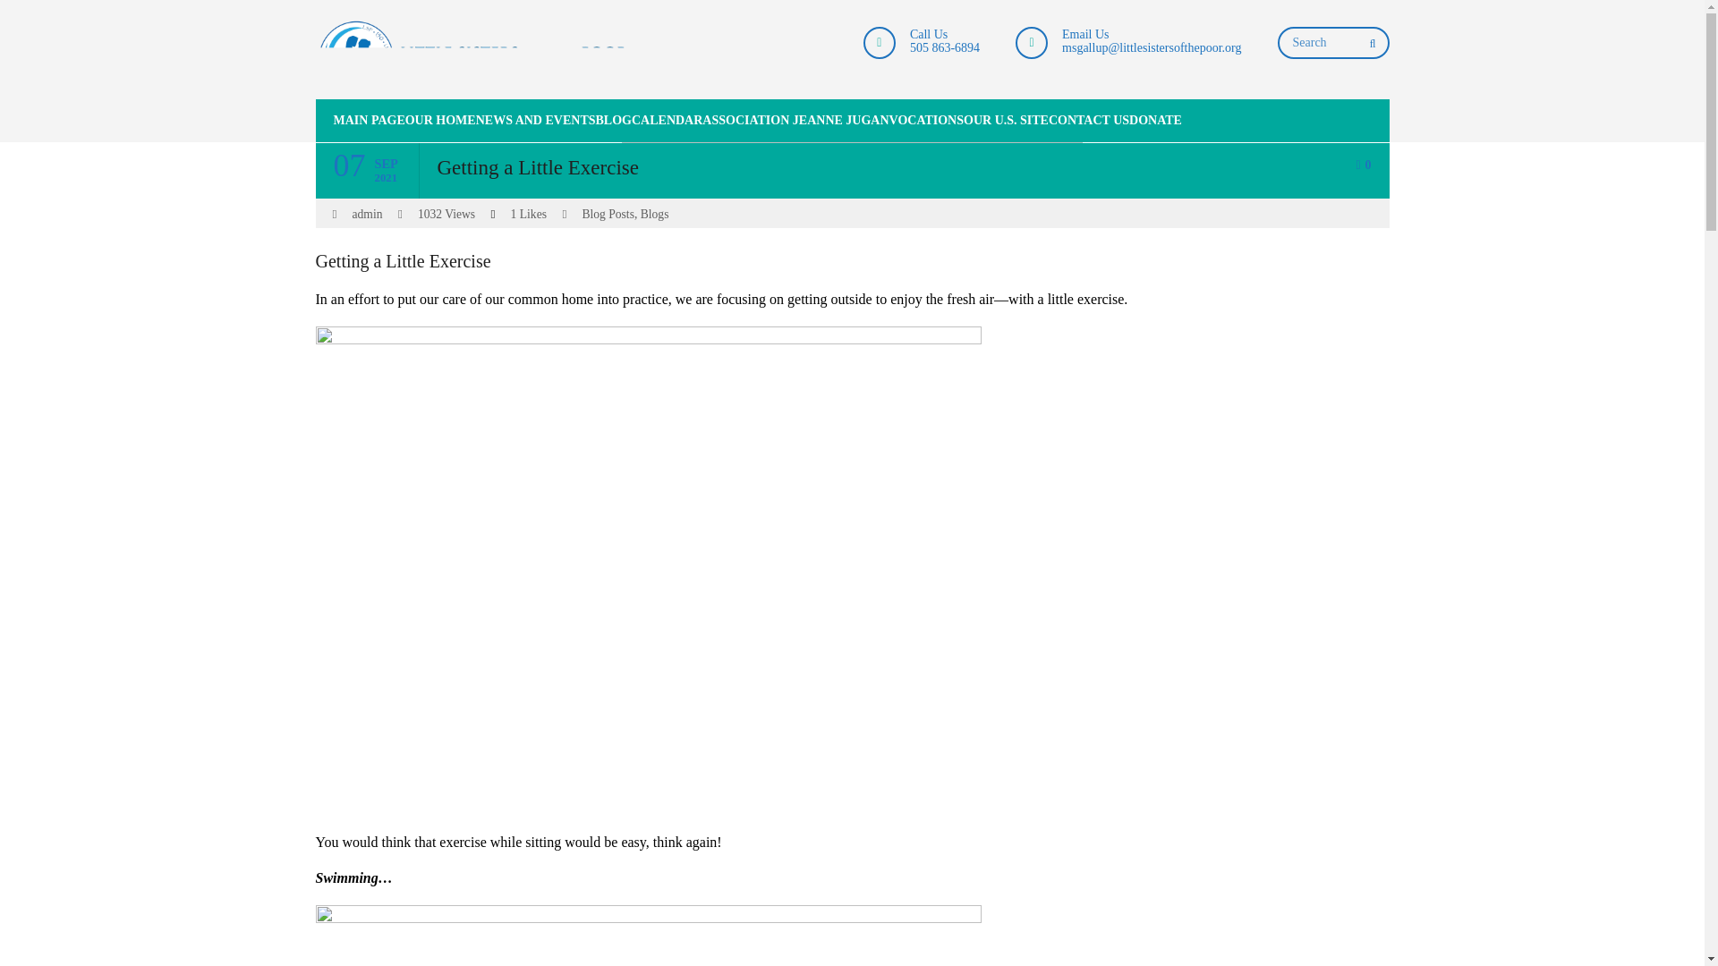 This screenshot has width=1718, height=966. I want to click on View all posts in Blogs, so click(655, 215).